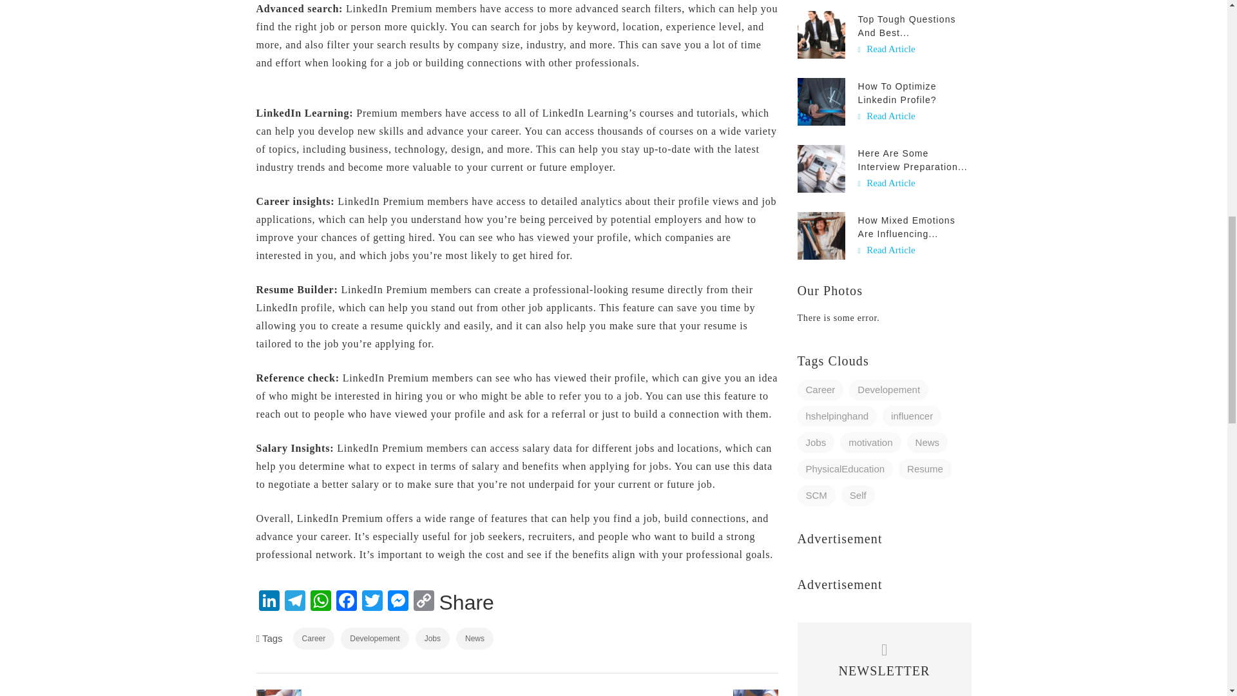 The image size is (1237, 696). Describe the element at coordinates (372, 602) in the screenshot. I see `Twitter` at that location.